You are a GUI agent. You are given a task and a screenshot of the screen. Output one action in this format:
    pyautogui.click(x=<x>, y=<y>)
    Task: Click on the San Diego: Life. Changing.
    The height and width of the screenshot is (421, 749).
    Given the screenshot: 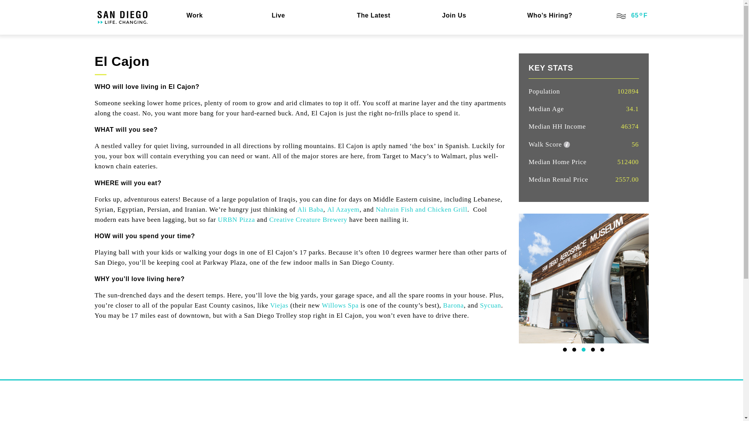 What is the action you would take?
    pyautogui.click(x=122, y=17)
    